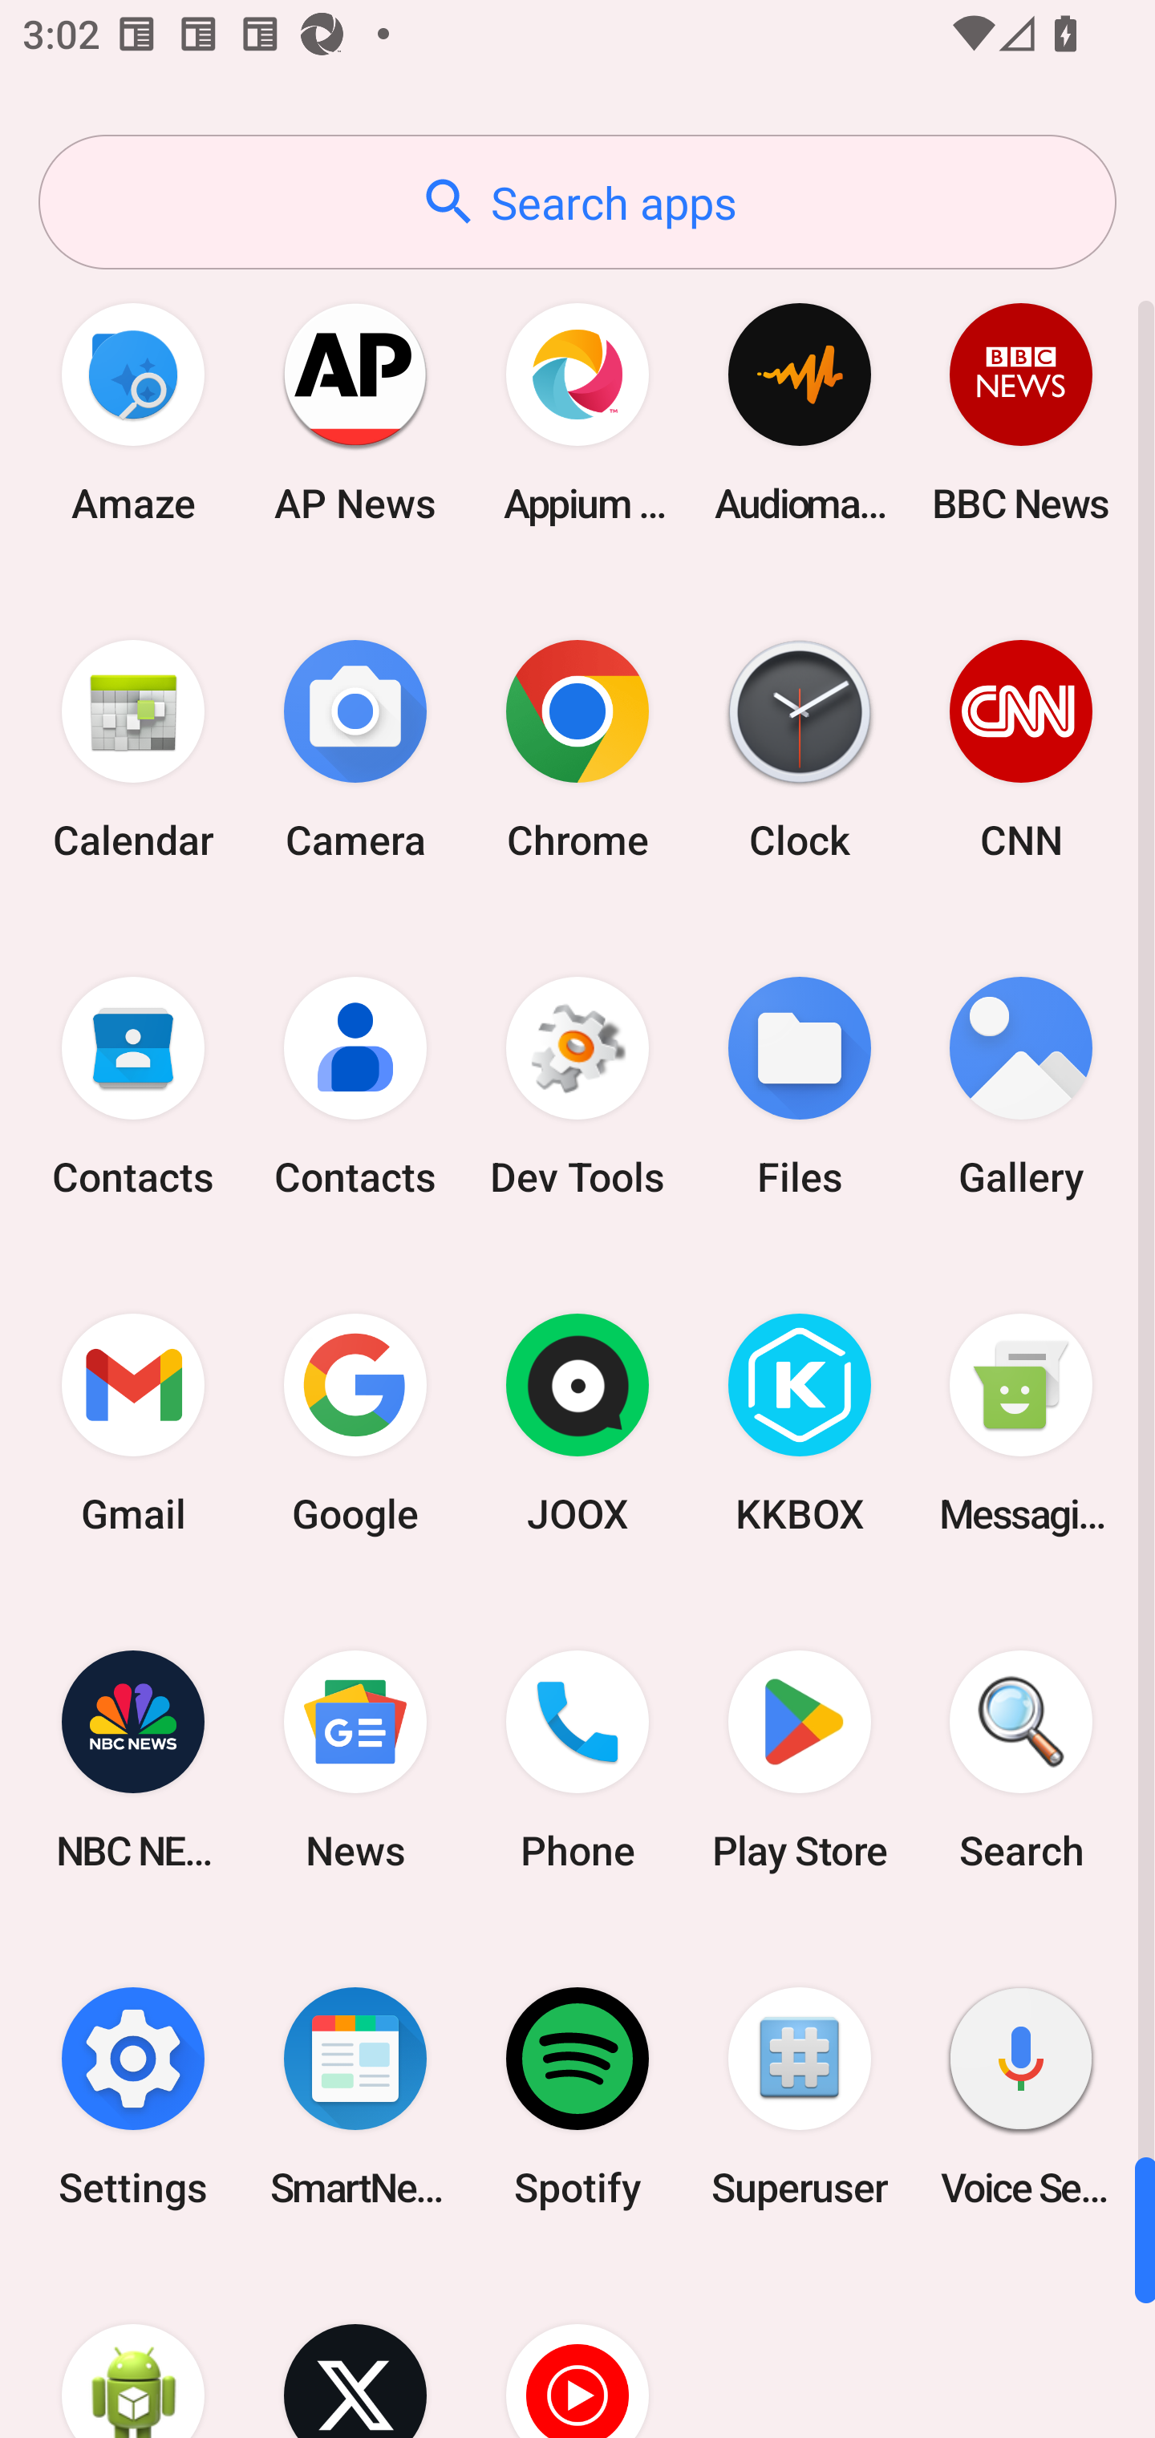  I want to click on Contacts, so click(133, 1087).